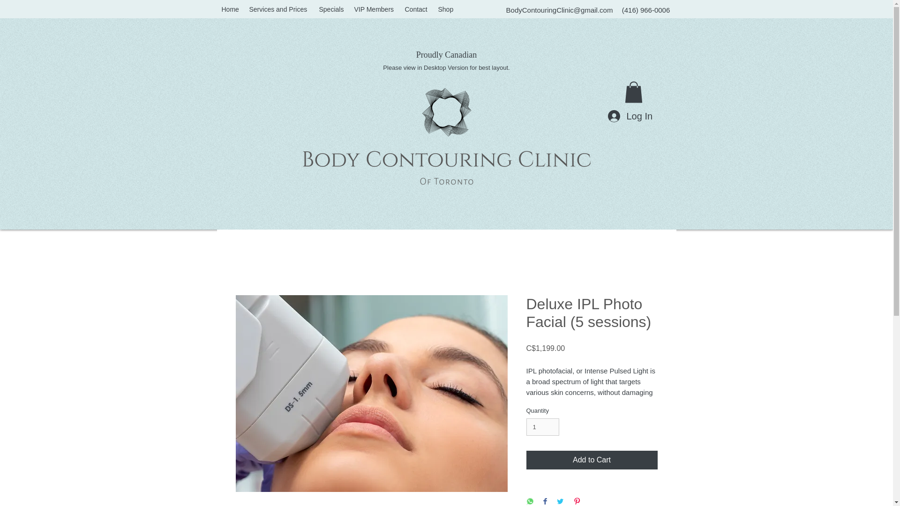 The height and width of the screenshot is (506, 900). I want to click on Proudly Canadian, so click(446, 55).